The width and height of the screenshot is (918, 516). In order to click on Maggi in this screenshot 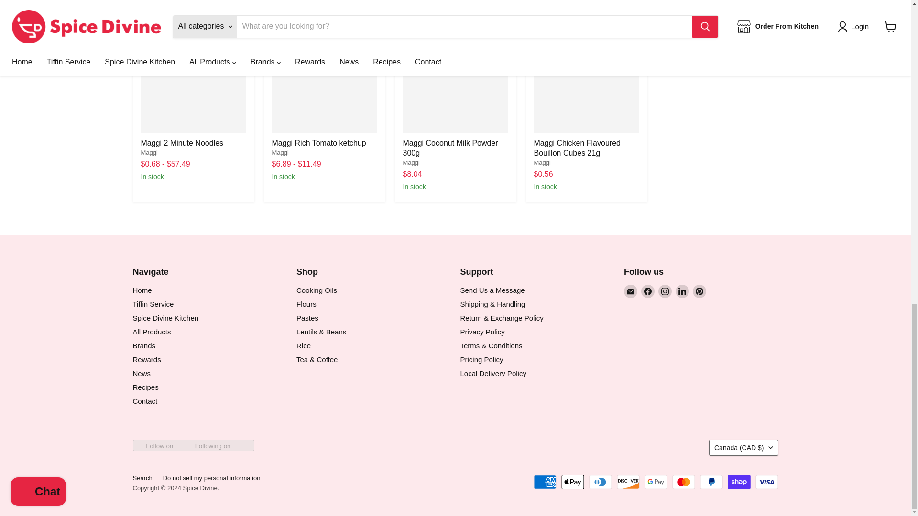, I will do `click(280, 153)`.